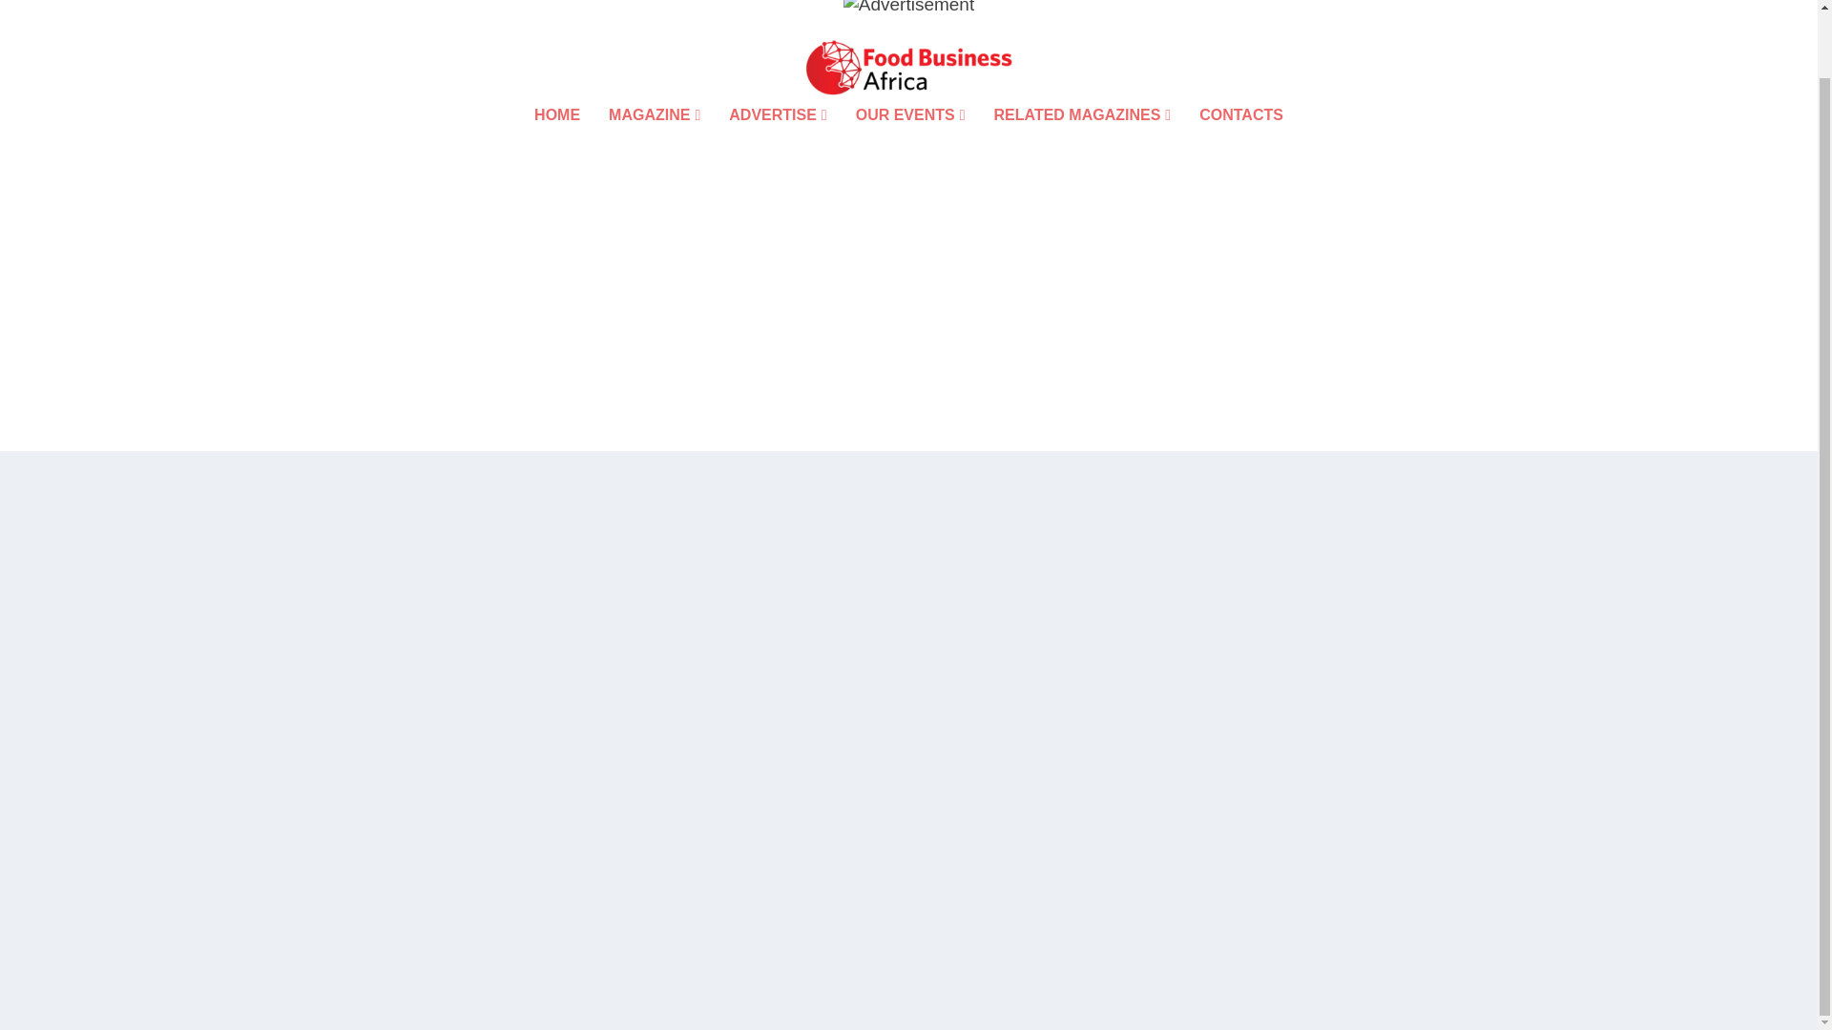 Image resolution: width=1832 pixels, height=1030 pixels. What do you see at coordinates (777, 141) in the screenshot?
I see `ADVERTISE` at bounding box center [777, 141].